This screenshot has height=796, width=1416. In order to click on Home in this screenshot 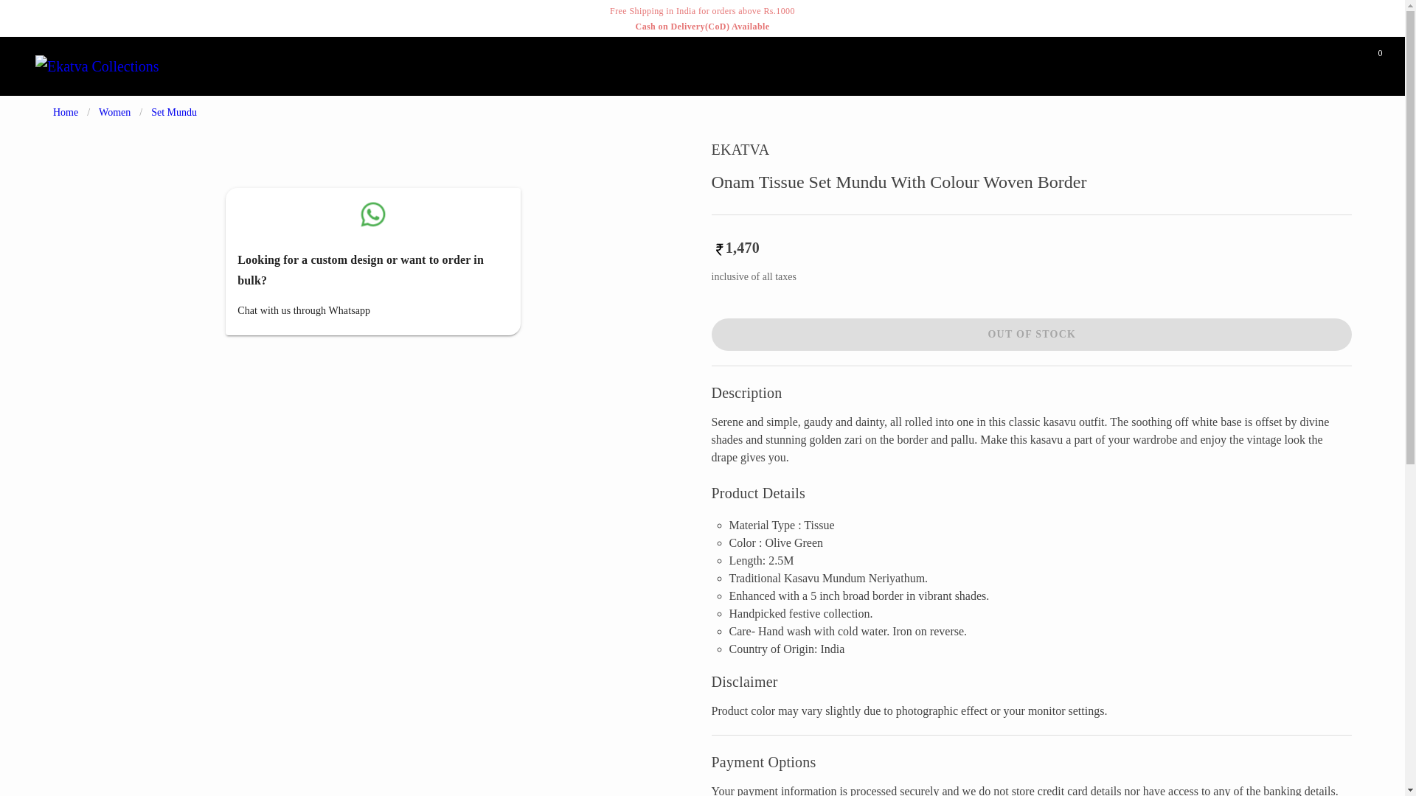, I will do `click(65, 112)`.